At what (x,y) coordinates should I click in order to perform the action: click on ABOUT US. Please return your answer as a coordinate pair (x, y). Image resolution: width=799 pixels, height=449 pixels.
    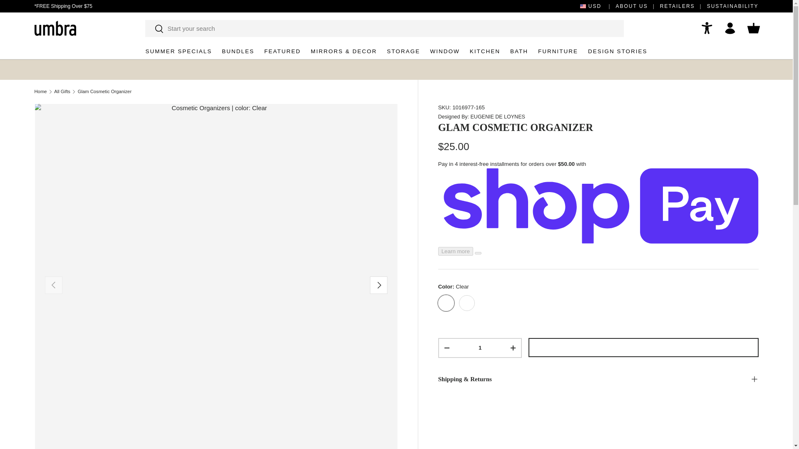
    Looking at the image, I should click on (638, 6).